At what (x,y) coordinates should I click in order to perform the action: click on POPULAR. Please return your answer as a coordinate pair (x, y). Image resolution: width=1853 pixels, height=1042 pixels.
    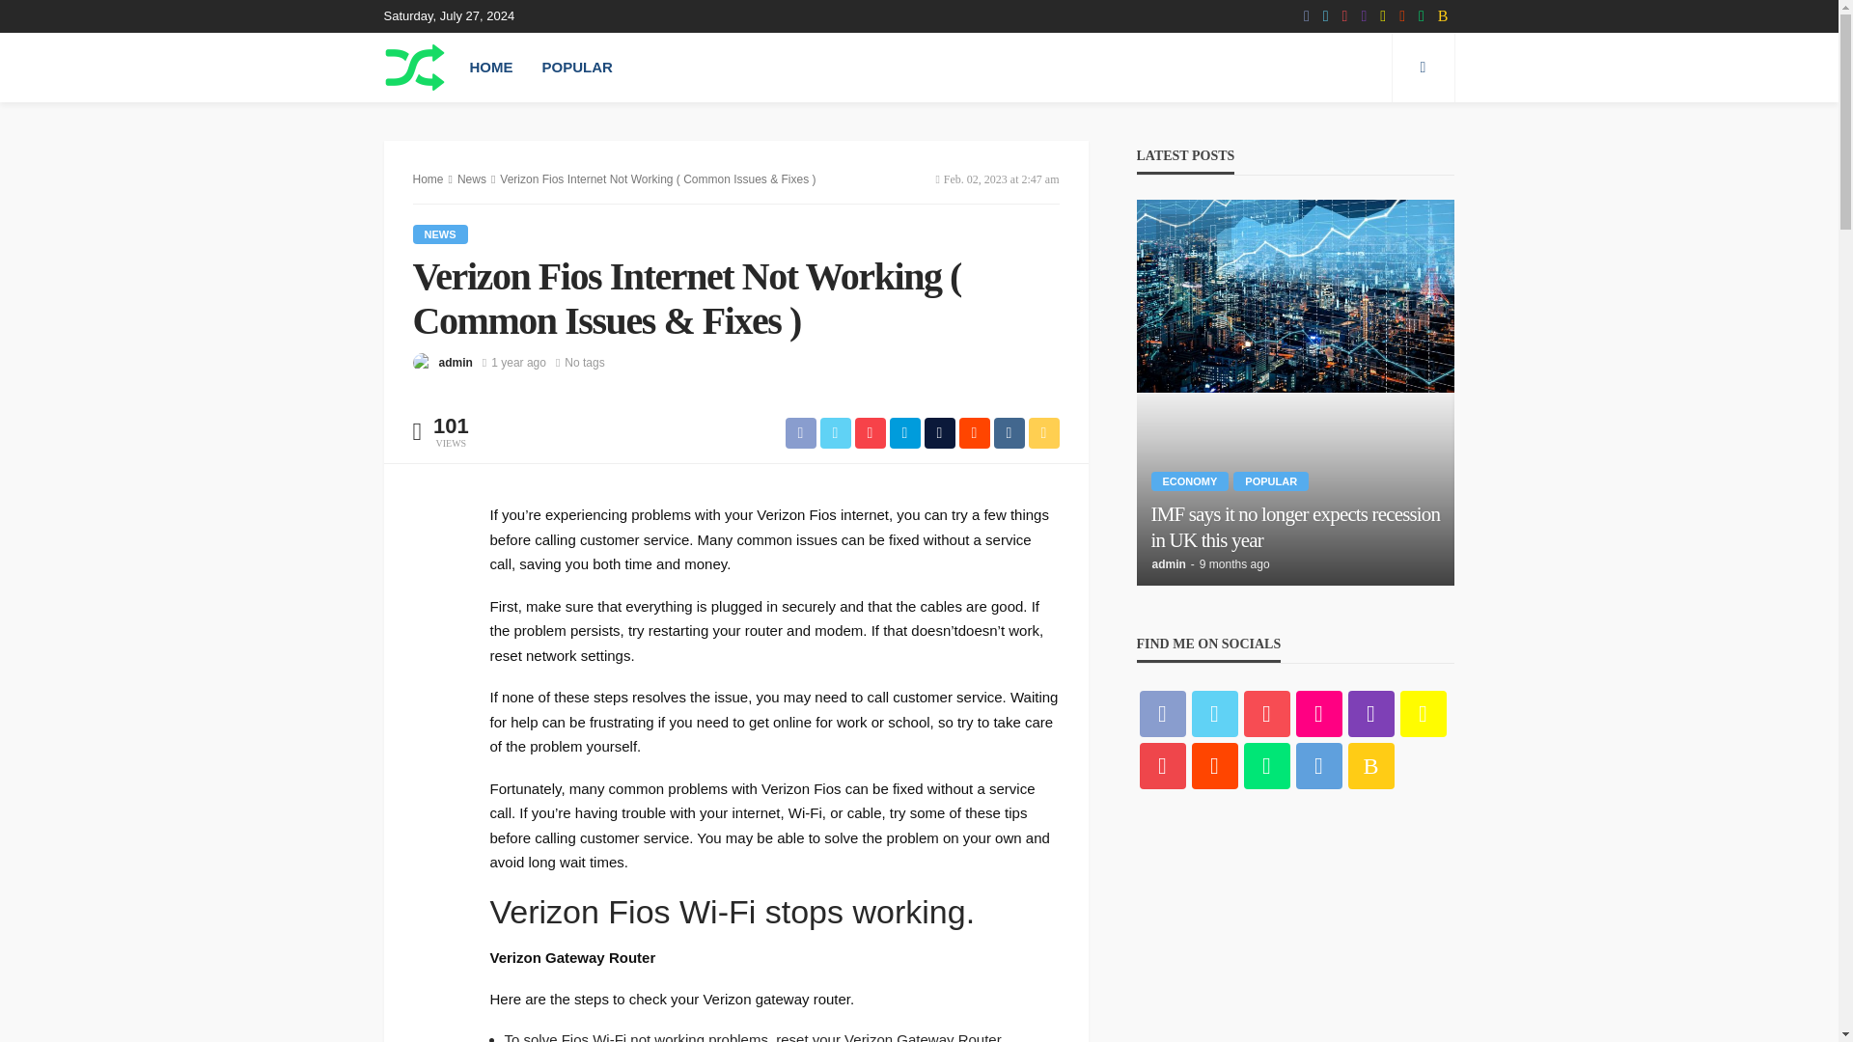
    Looking at the image, I should click on (575, 67).